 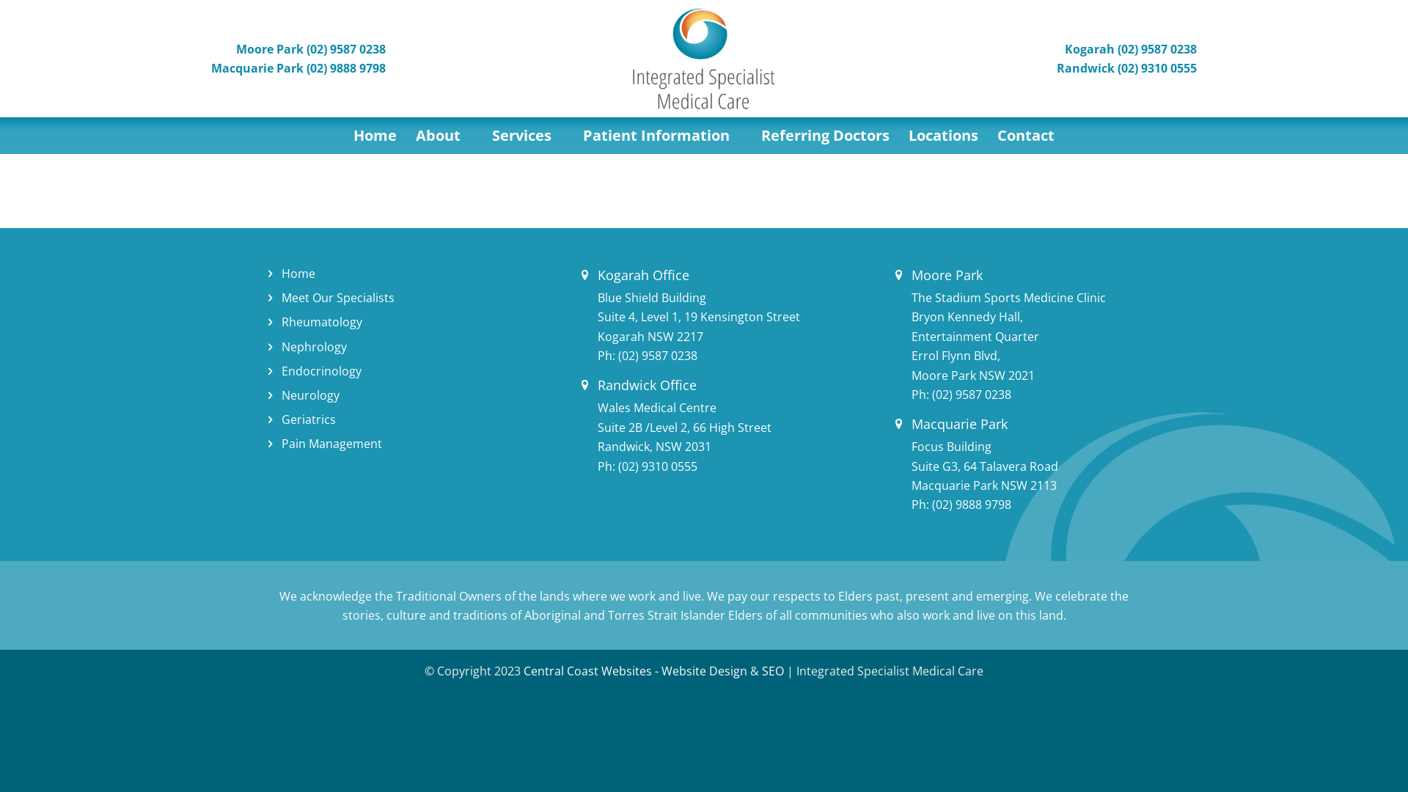 What do you see at coordinates (309, 419) in the screenshot?
I see `Geriatrics` at bounding box center [309, 419].